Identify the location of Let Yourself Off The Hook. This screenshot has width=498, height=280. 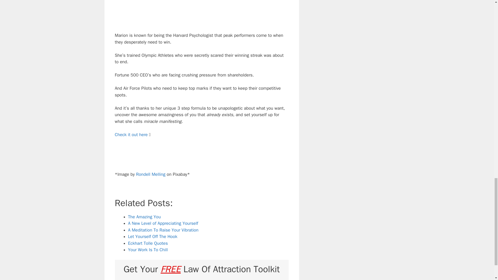
(153, 236).